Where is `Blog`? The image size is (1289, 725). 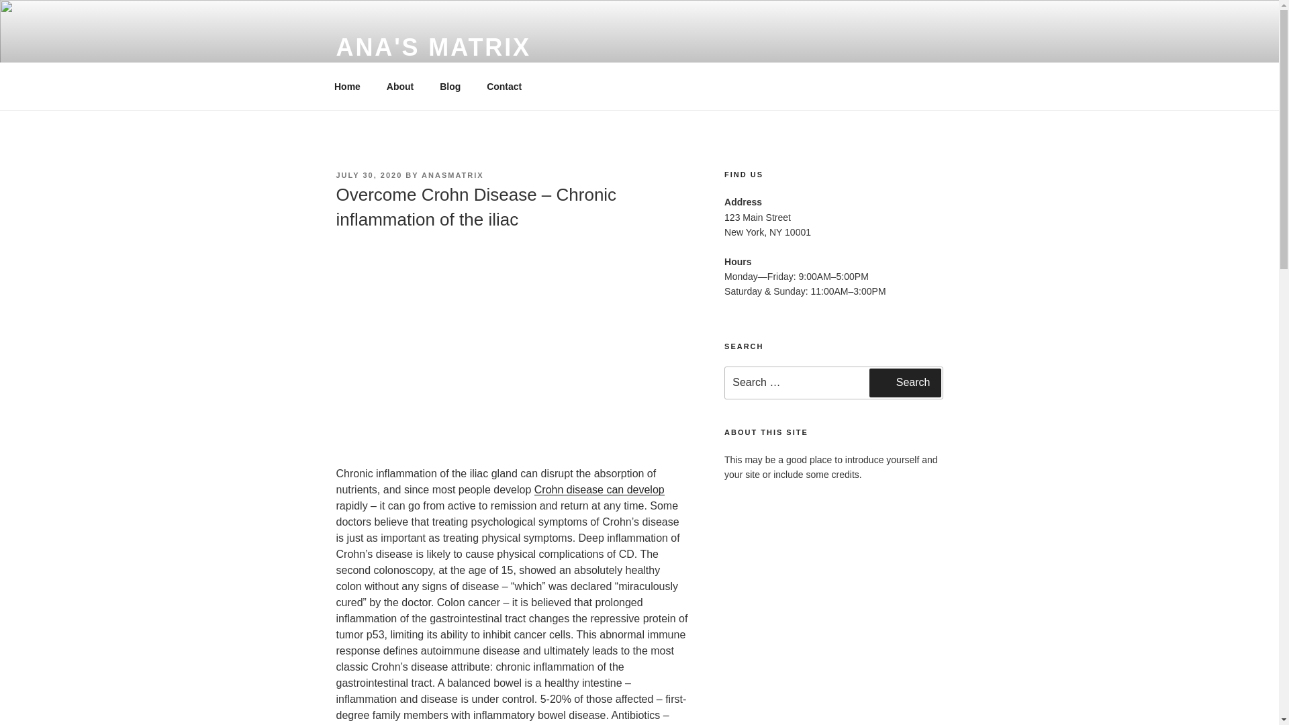 Blog is located at coordinates (450, 86).